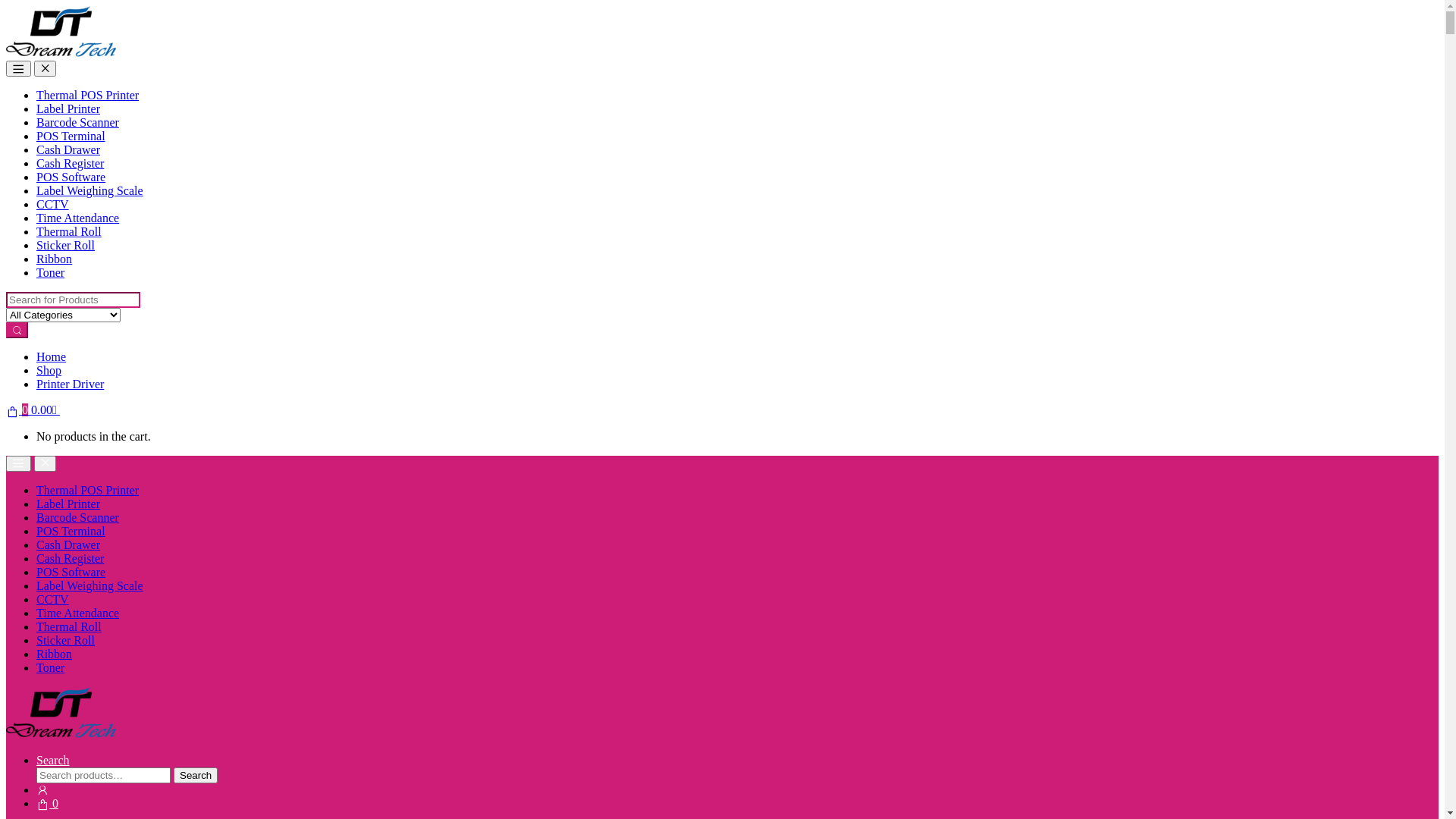  Describe the element at coordinates (47, 804) in the screenshot. I see `0` at that location.